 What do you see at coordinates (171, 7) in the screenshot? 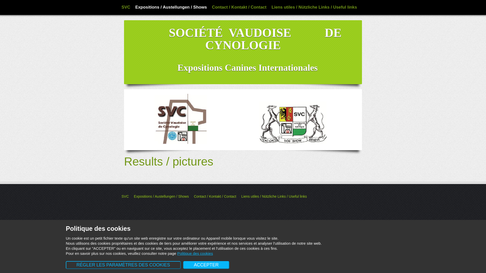
I see `Expositions / Austellungen / Shows` at bounding box center [171, 7].